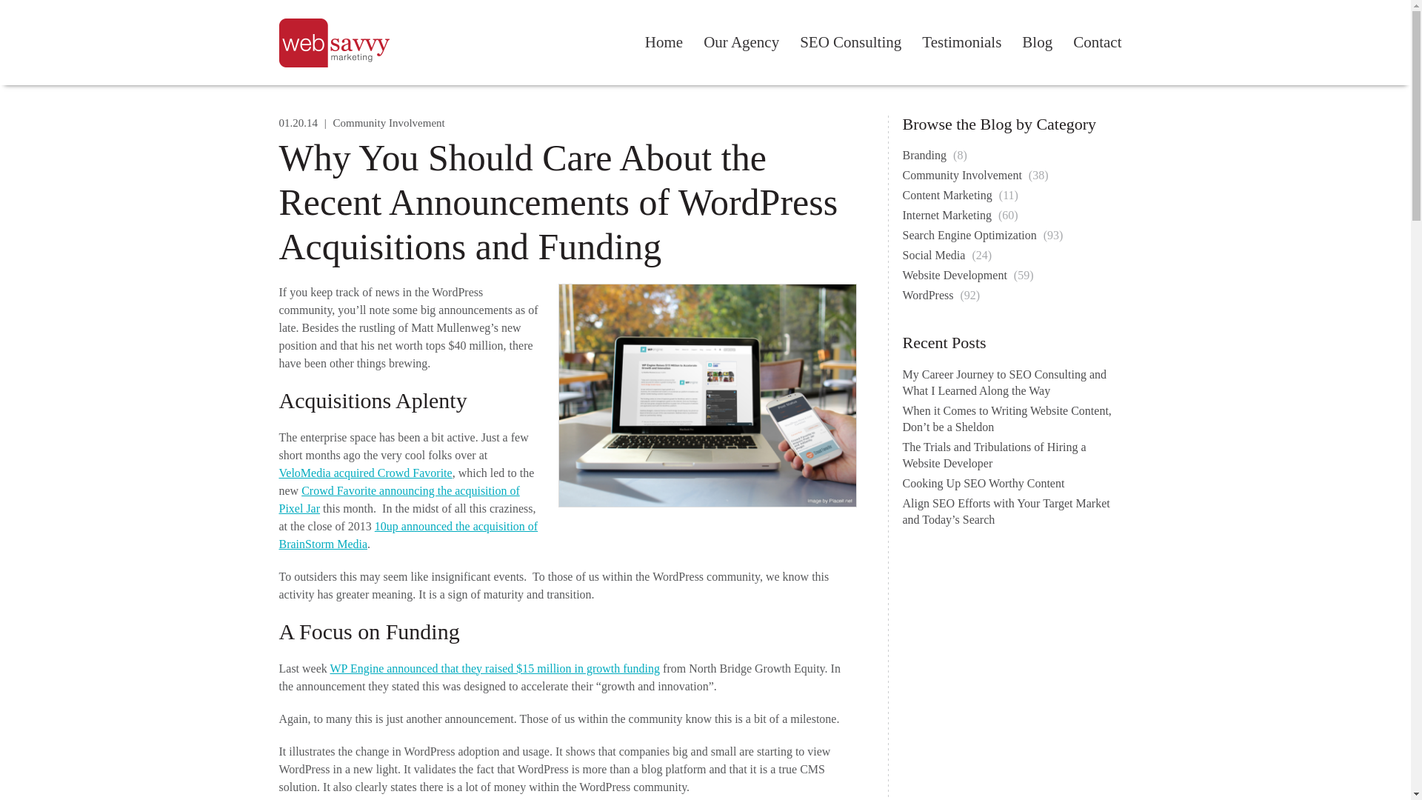  I want to click on VeloMedia acquired Crowd Favorite, so click(365, 473).